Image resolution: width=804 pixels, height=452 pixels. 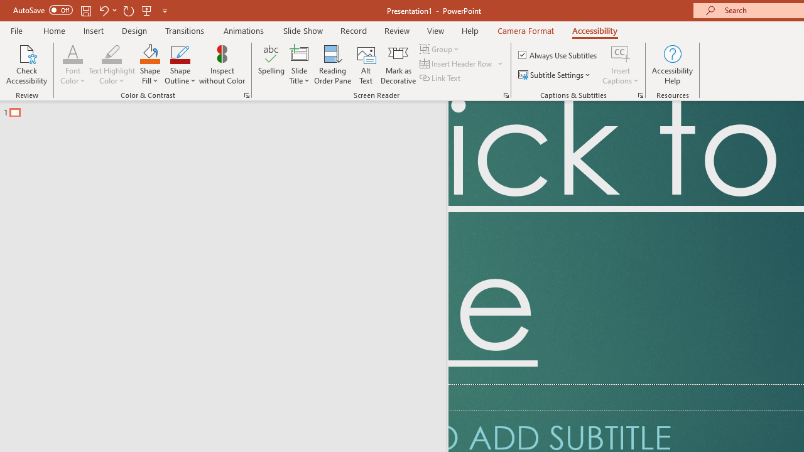 What do you see at coordinates (506, 95) in the screenshot?
I see `Screen Reader` at bounding box center [506, 95].